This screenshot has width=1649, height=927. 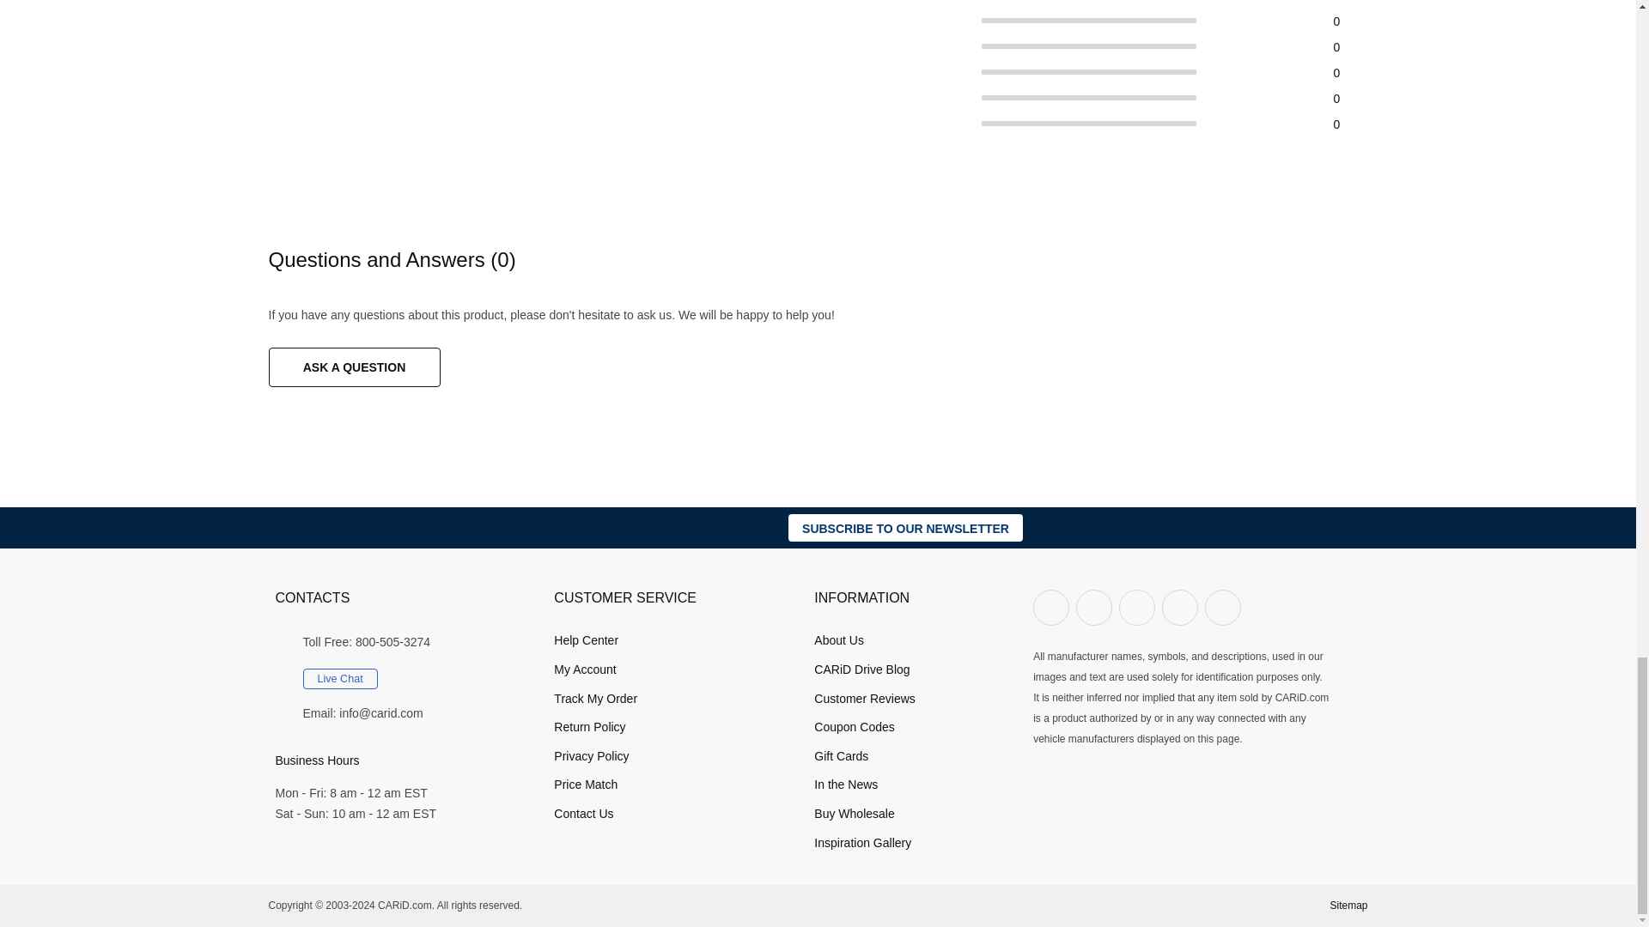 I want to click on ASK A QUESTION, so click(x=354, y=367).